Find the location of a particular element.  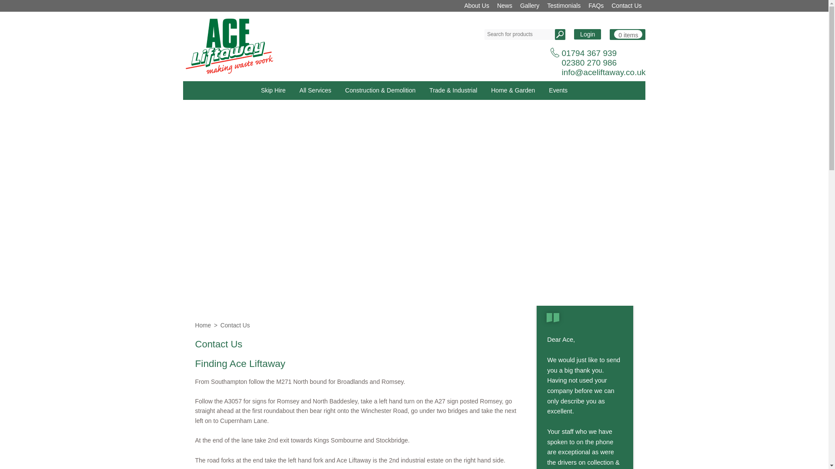

0 items is located at coordinates (627, 34).